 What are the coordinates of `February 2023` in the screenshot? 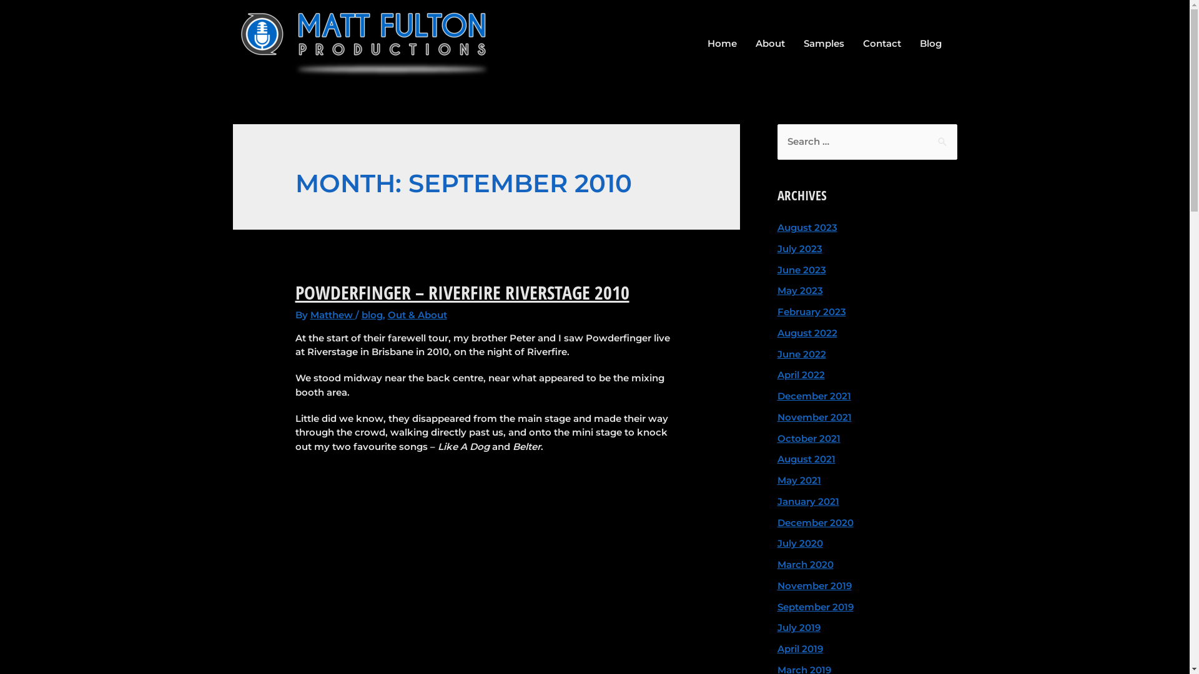 It's located at (811, 311).